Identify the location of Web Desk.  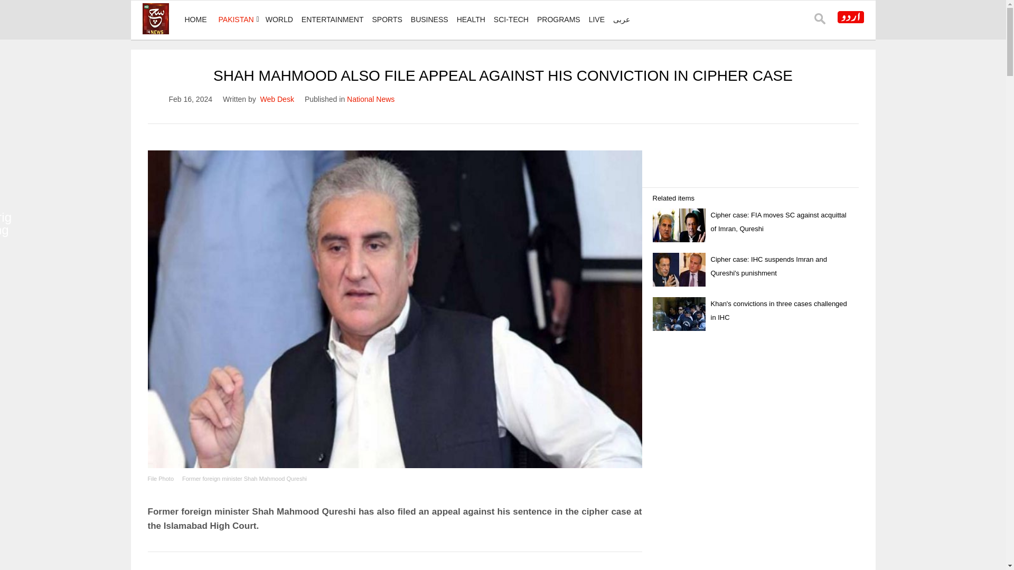
(277, 99).